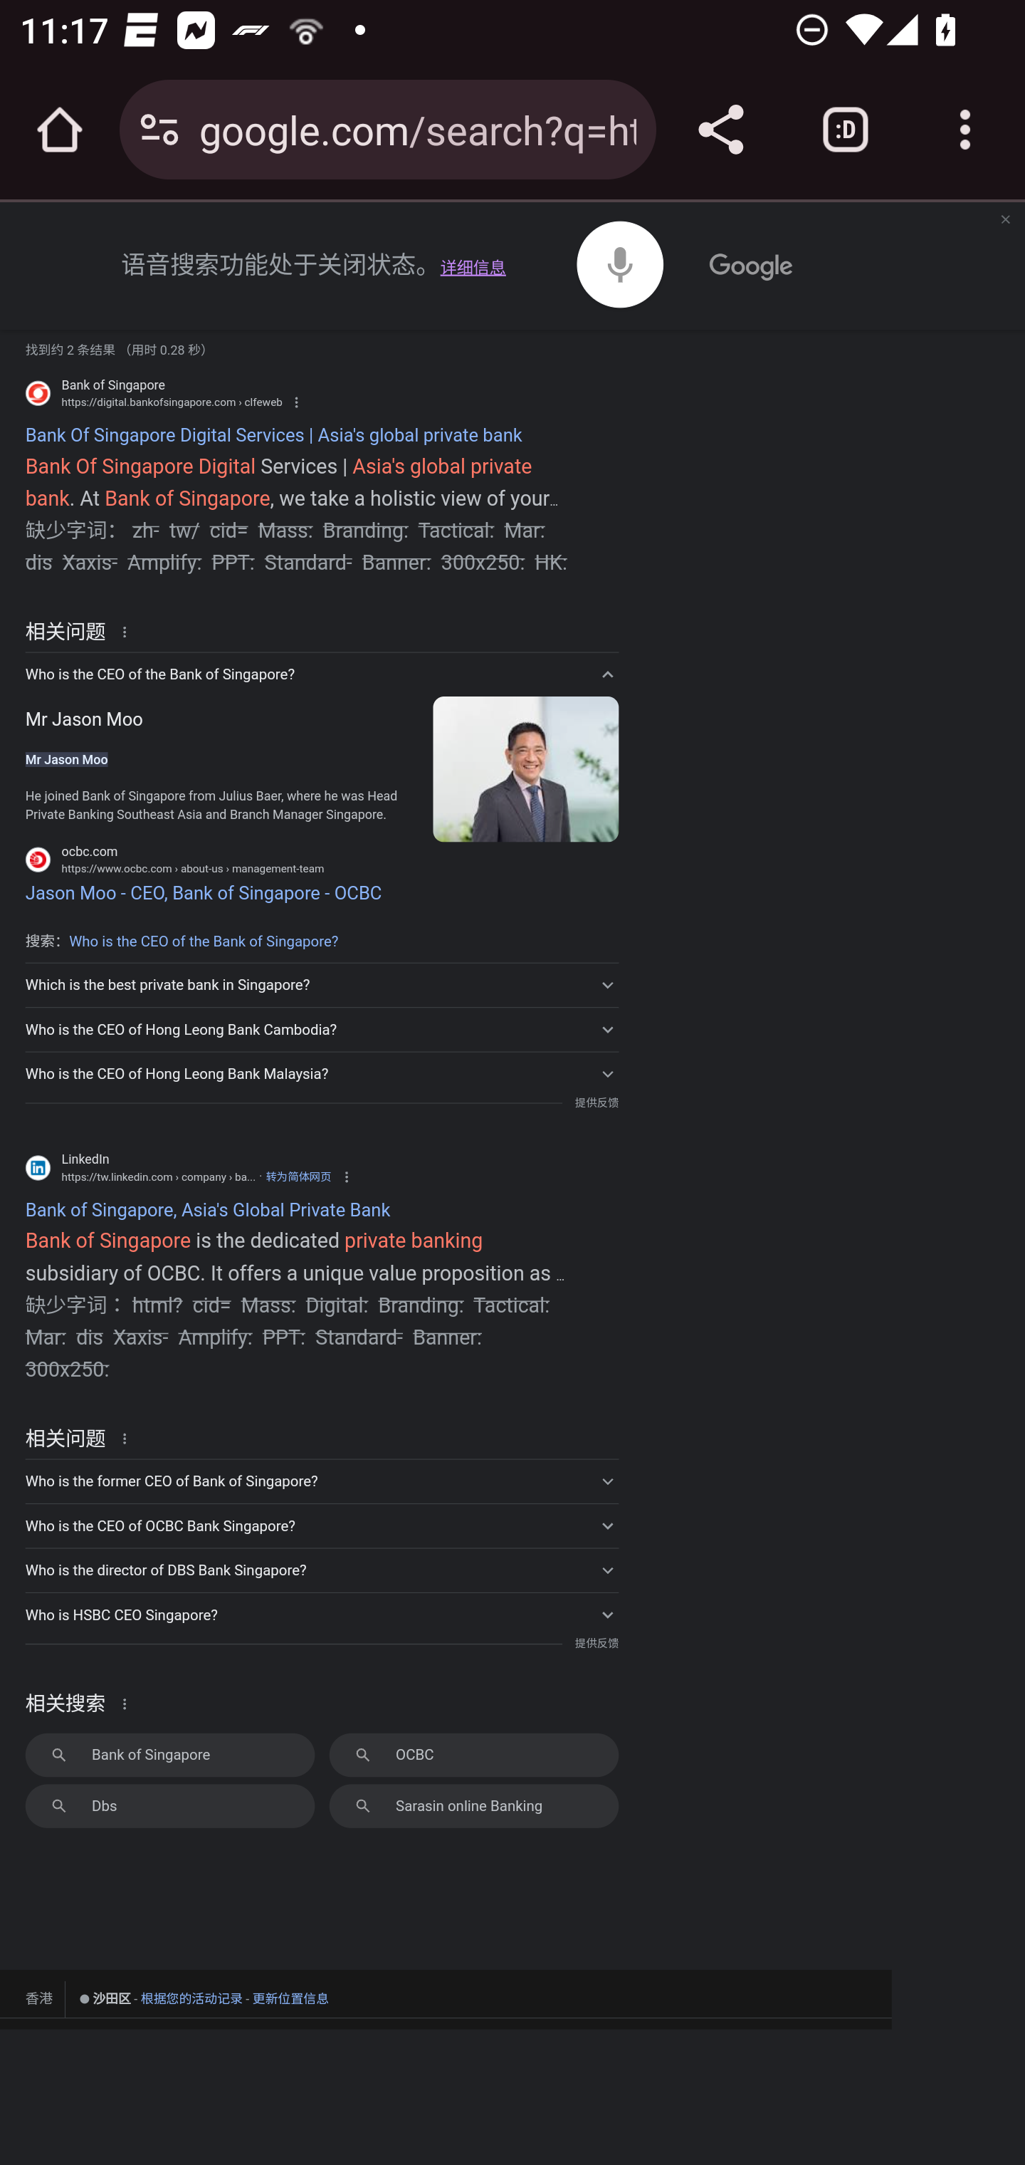 This screenshot has width=1025, height=2165. Describe the element at coordinates (159, 130) in the screenshot. I see `Connection is secure` at that location.